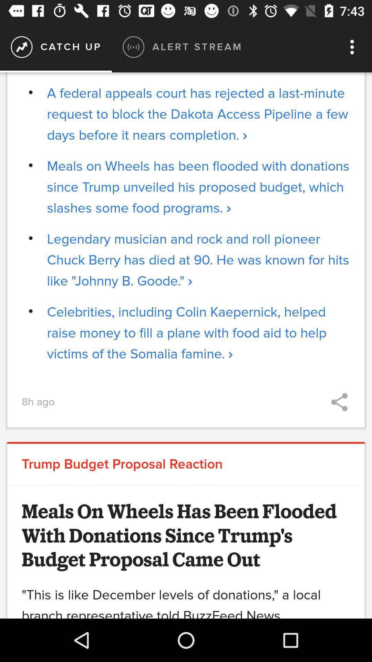 This screenshot has height=662, width=372. What do you see at coordinates (198, 333) in the screenshot?
I see `turn off icon below legendary musician and icon` at bounding box center [198, 333].